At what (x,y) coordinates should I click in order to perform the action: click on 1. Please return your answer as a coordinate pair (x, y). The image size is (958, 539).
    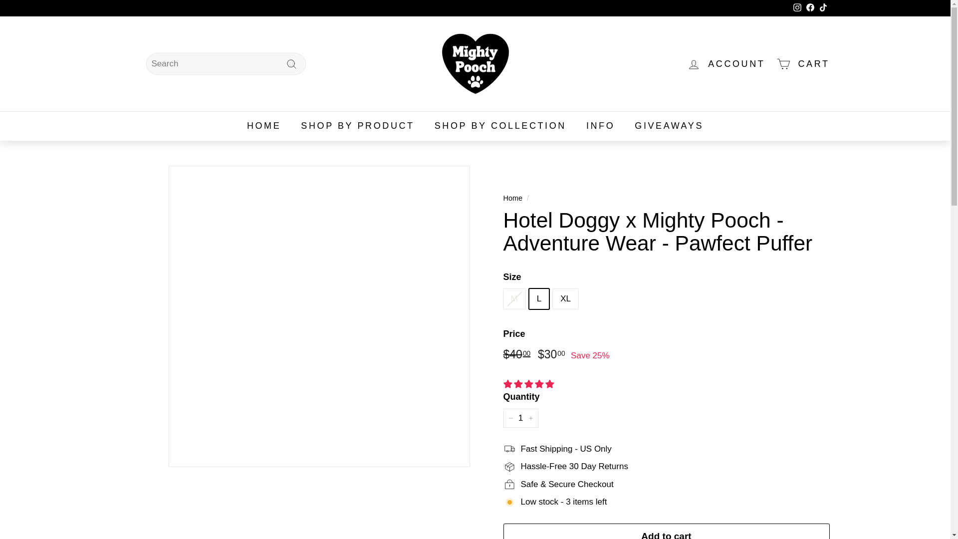
    Looking at the image, I should click on (520, 418).